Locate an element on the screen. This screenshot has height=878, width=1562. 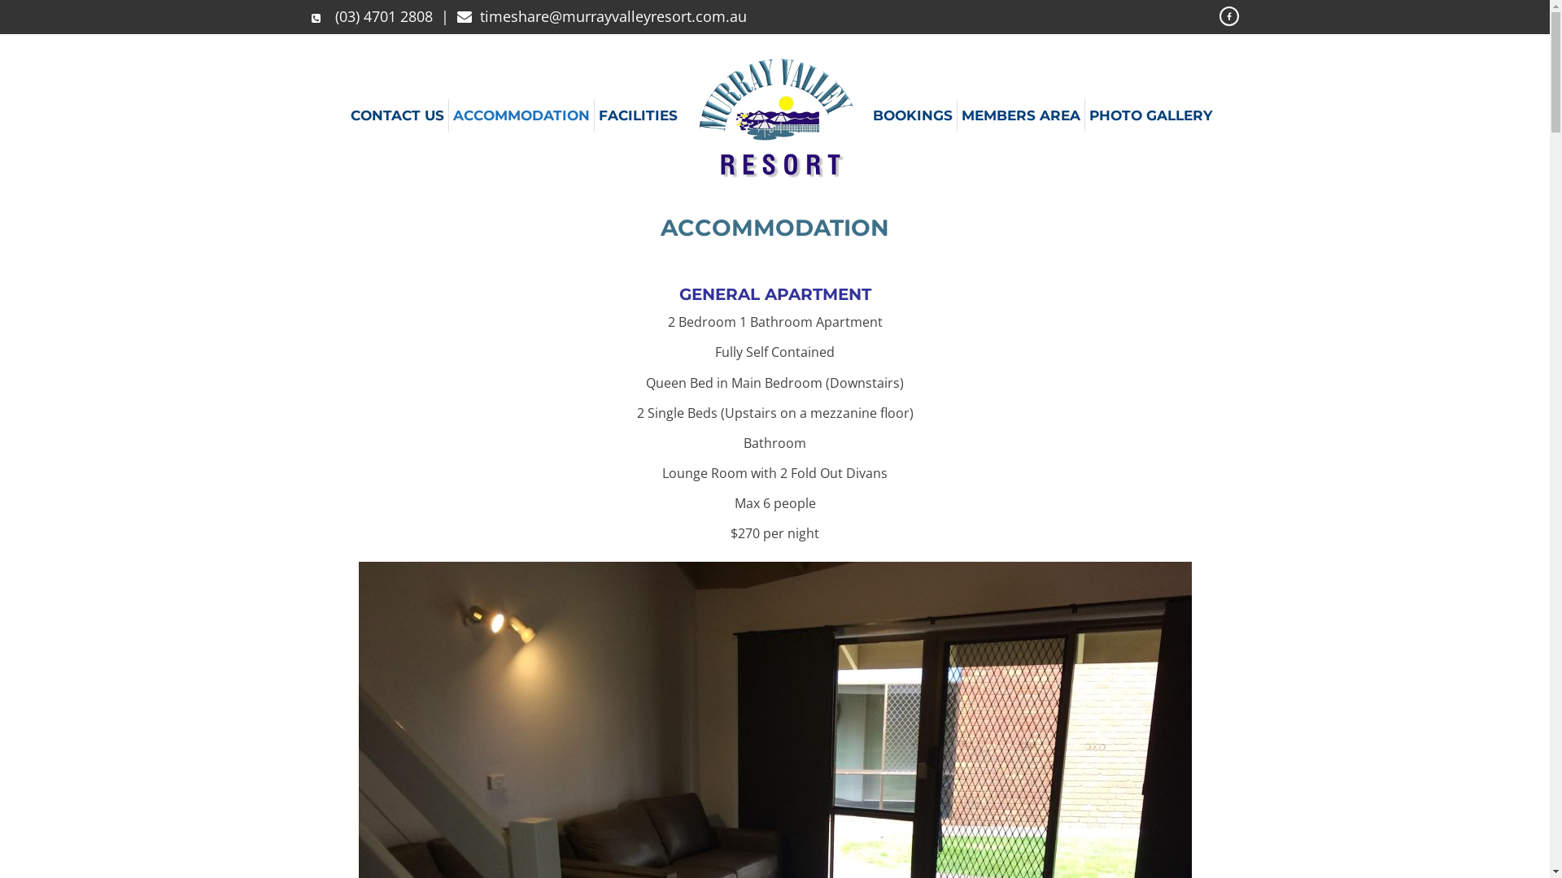
CONTACT US is located at coordinates (397, 115).